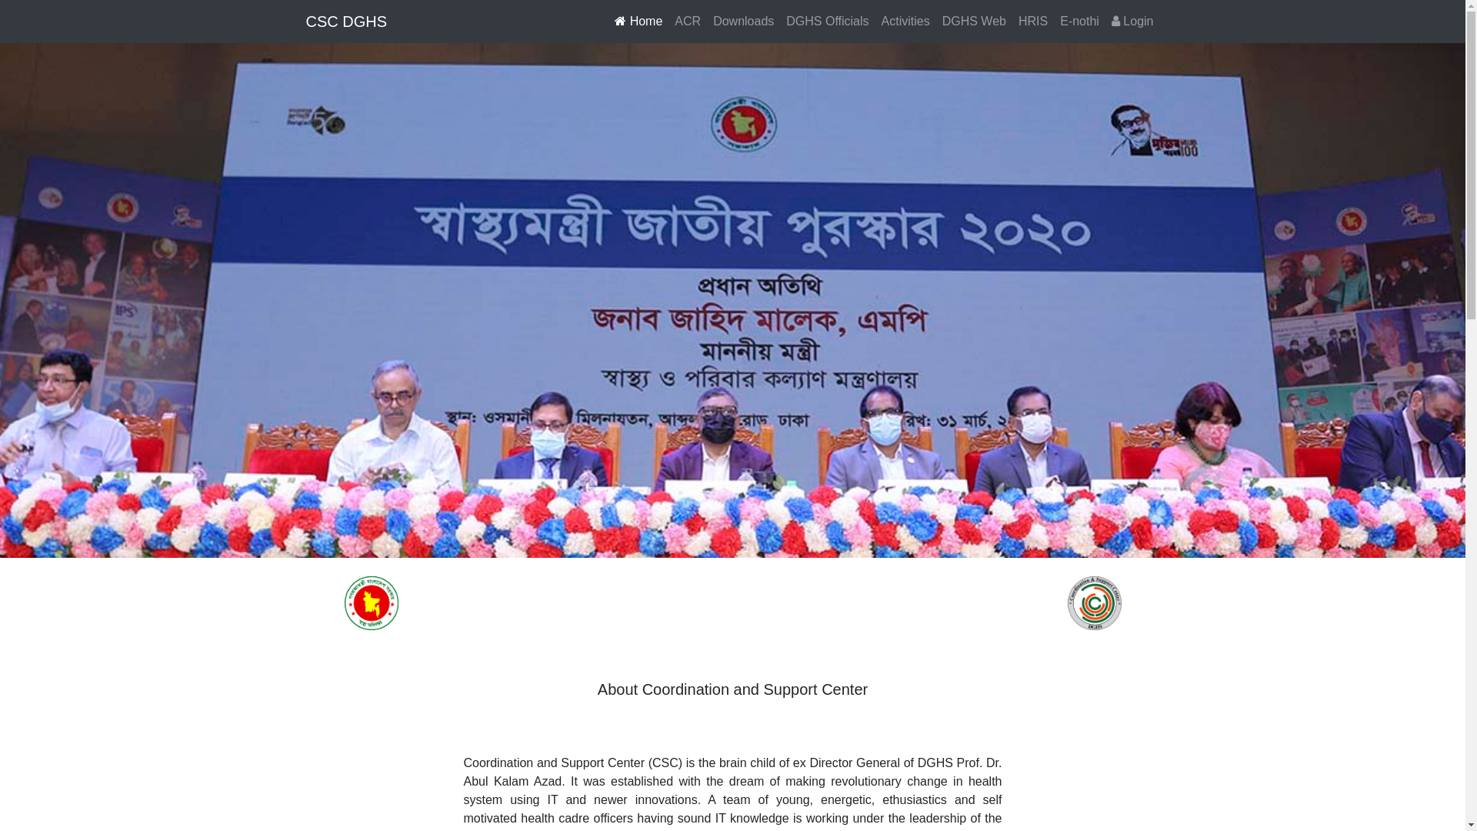 The image size is (1477, 831). What do you see at coordinates (974, 22) in the screenshot?
I see `DGHS Web` at bounding box center [974, 22].